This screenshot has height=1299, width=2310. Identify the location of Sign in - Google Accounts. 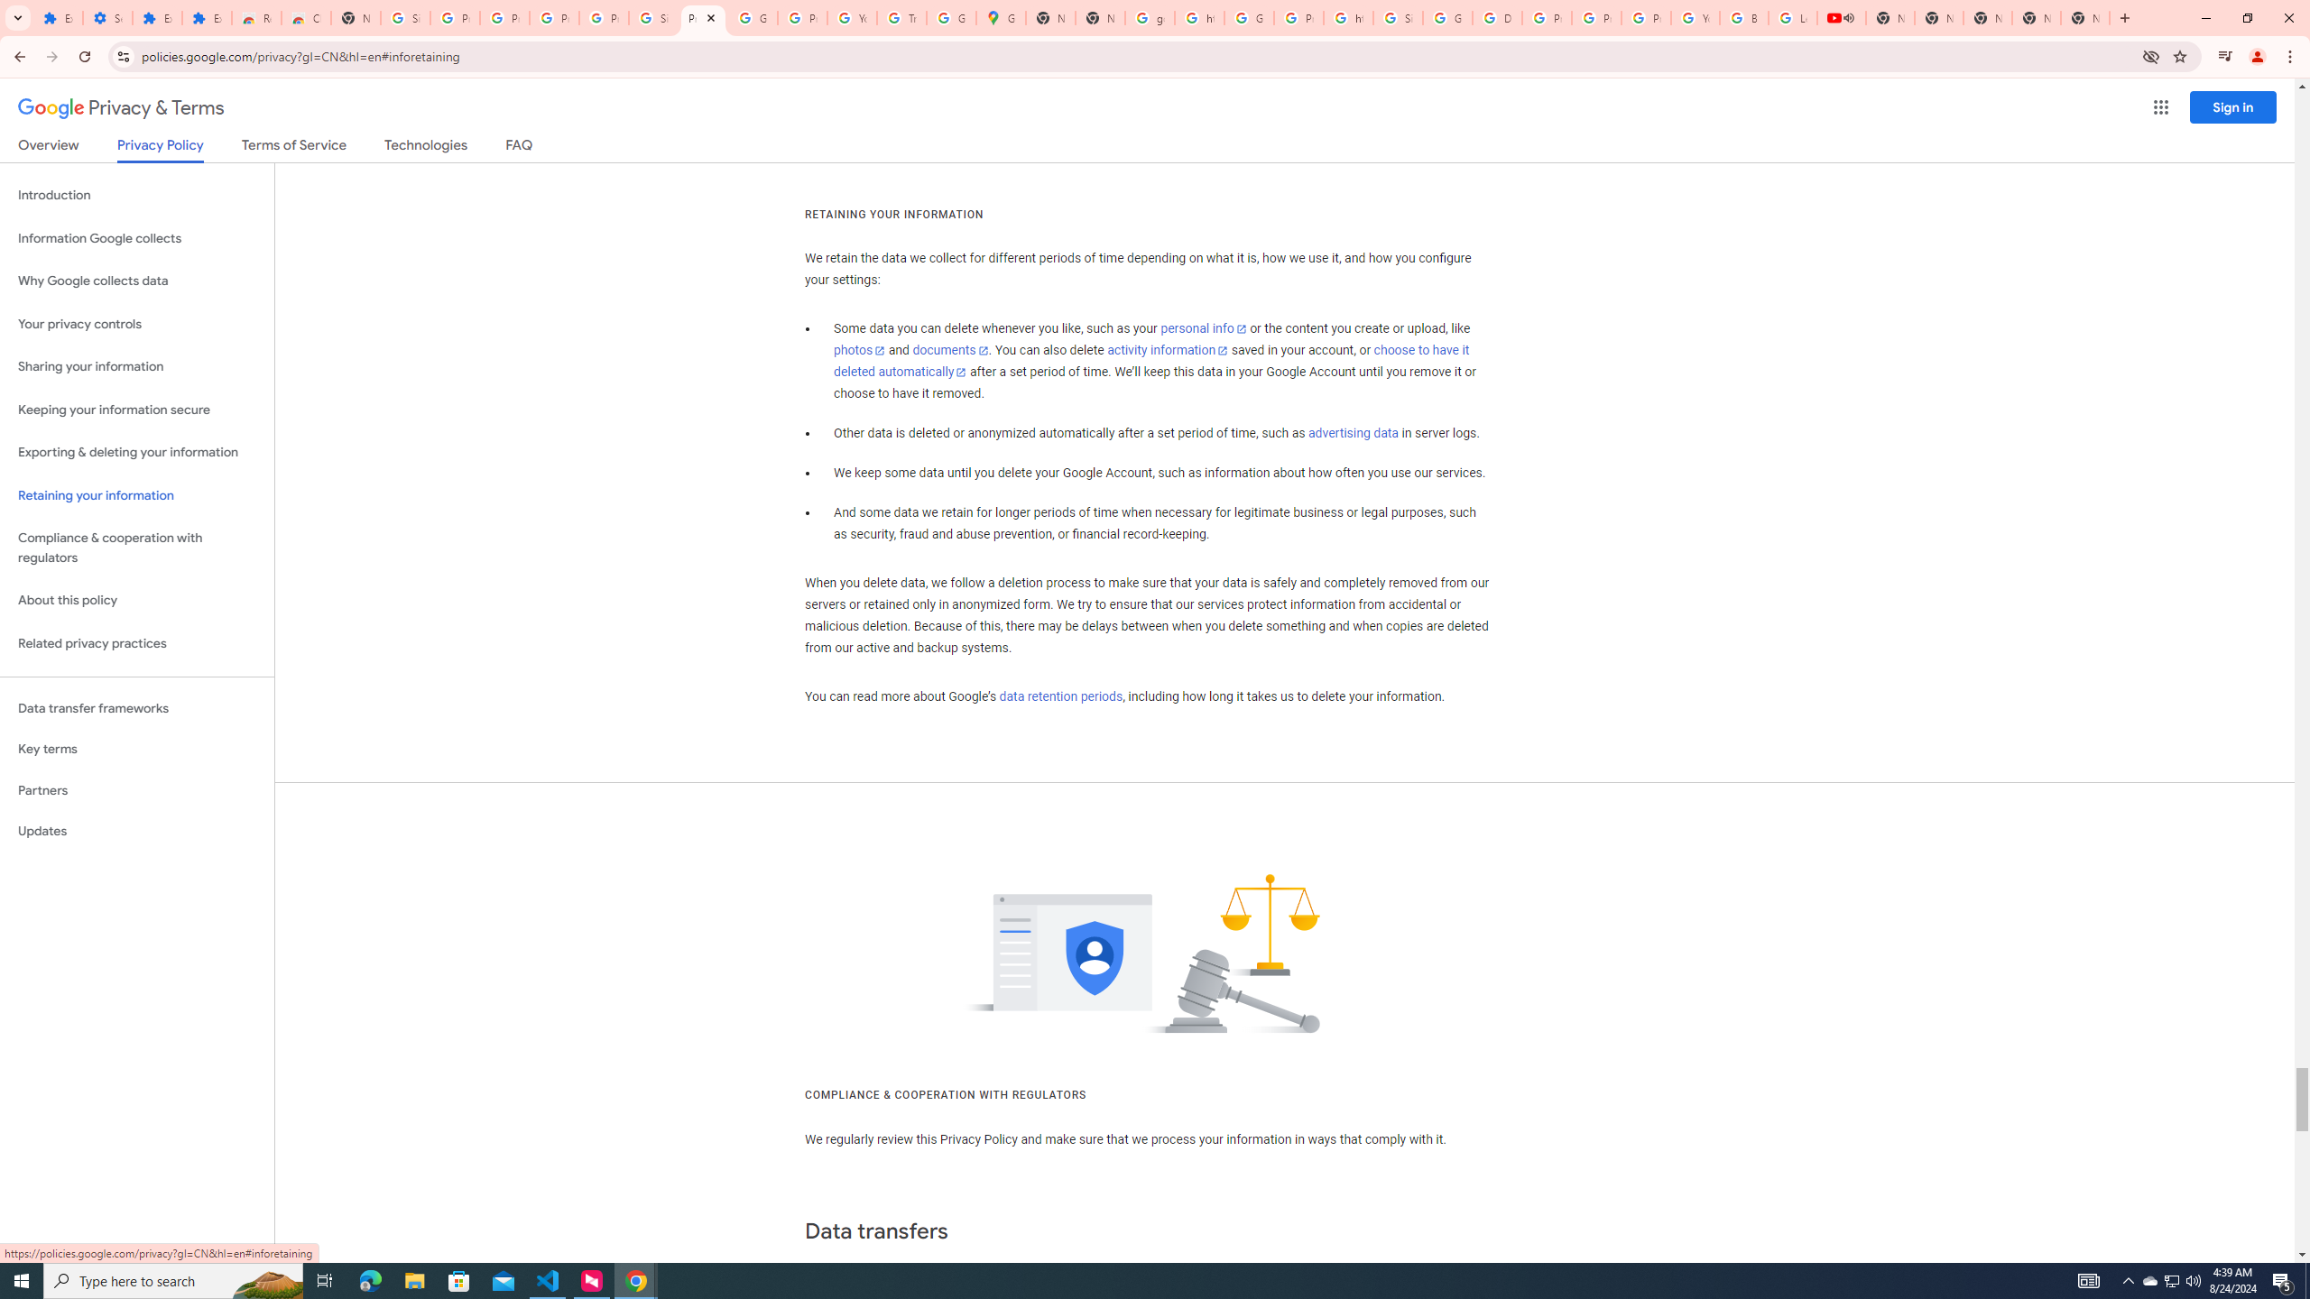
(1399, 18).